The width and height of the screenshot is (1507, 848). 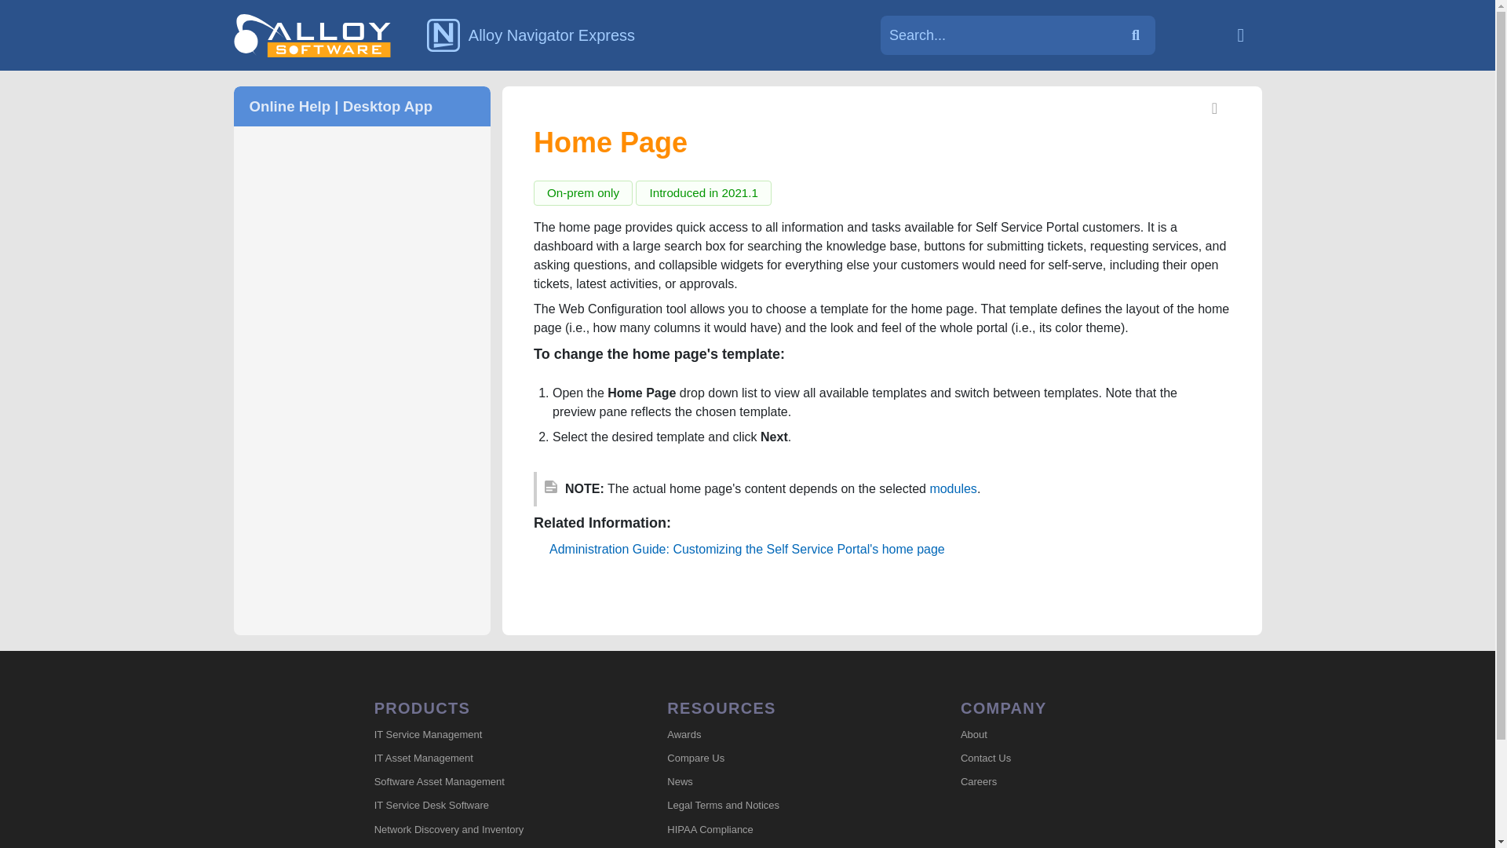 I want to click on Compare Us, so click(x=777, y=758).